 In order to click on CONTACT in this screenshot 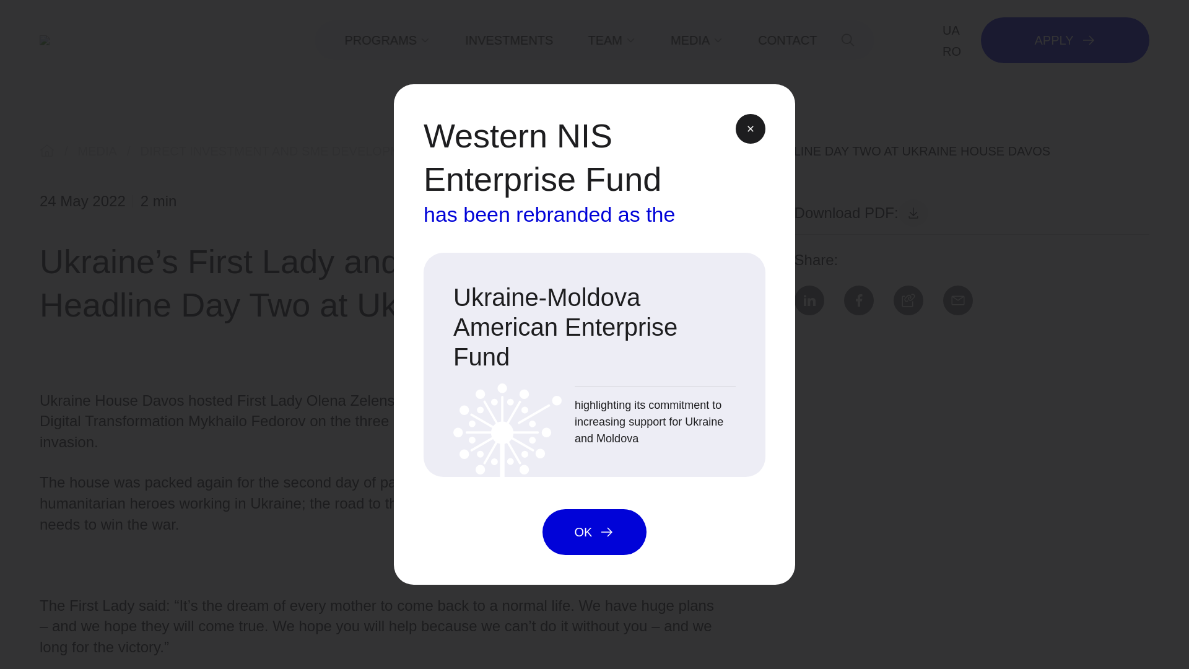, I will do `click(788, 40)`.